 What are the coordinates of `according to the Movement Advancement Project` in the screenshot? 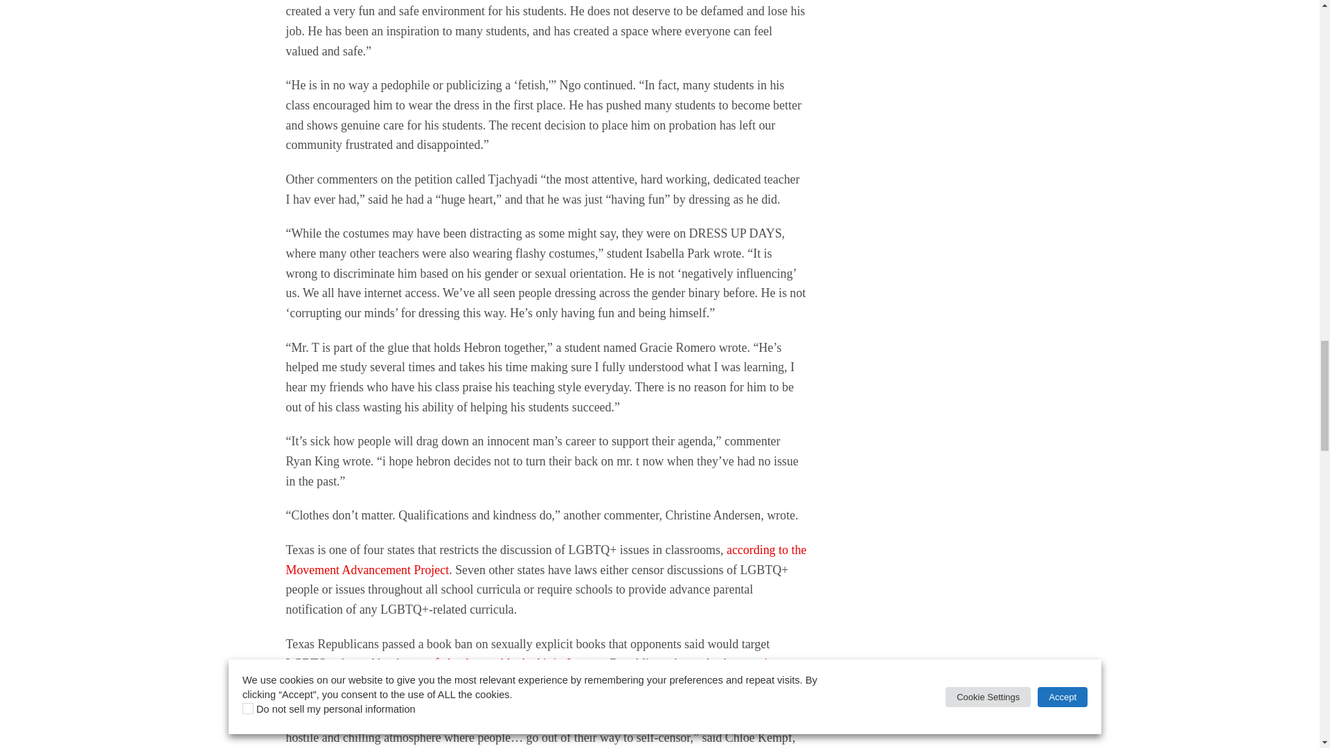 It's located at (546, 560).